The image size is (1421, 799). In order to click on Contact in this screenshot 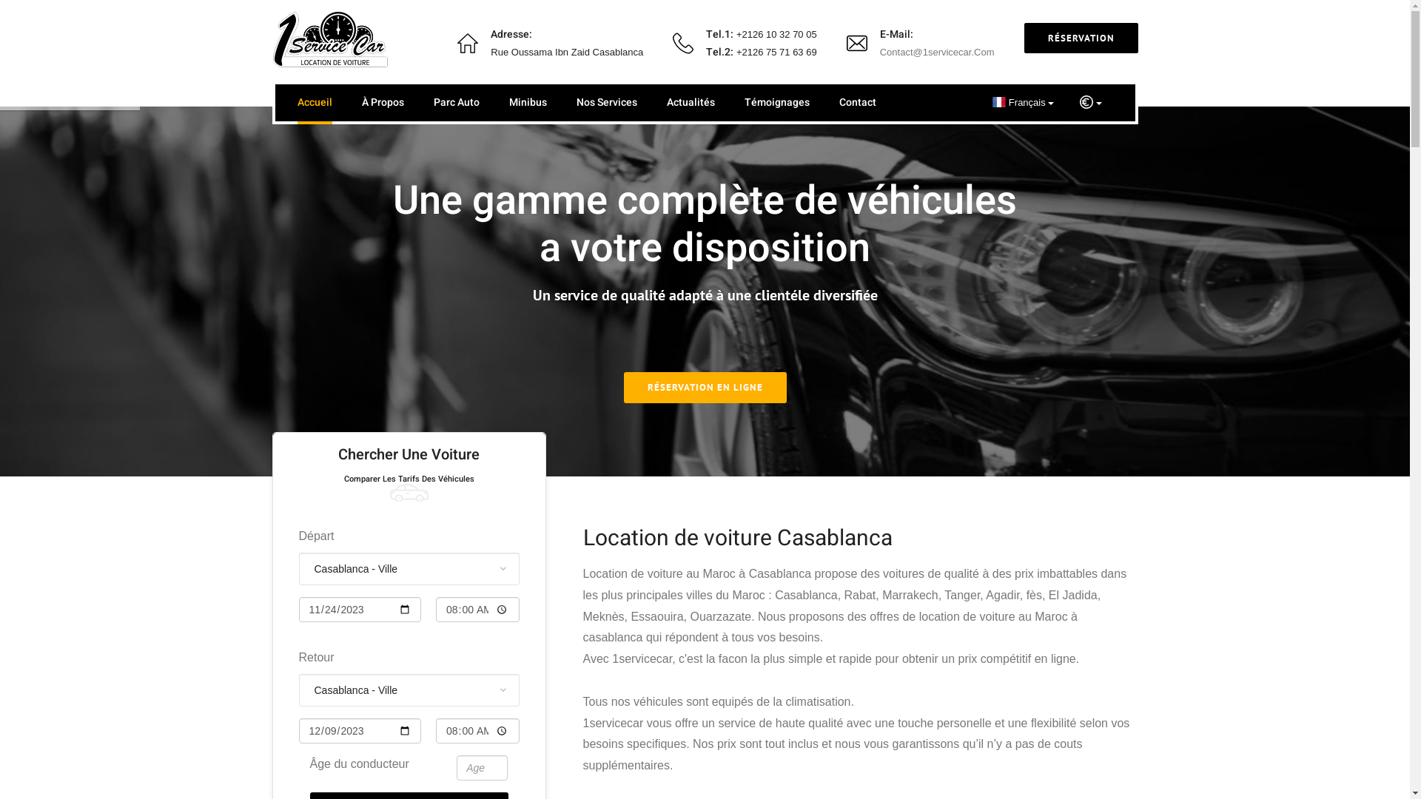, I will do `click(858, 103)`.